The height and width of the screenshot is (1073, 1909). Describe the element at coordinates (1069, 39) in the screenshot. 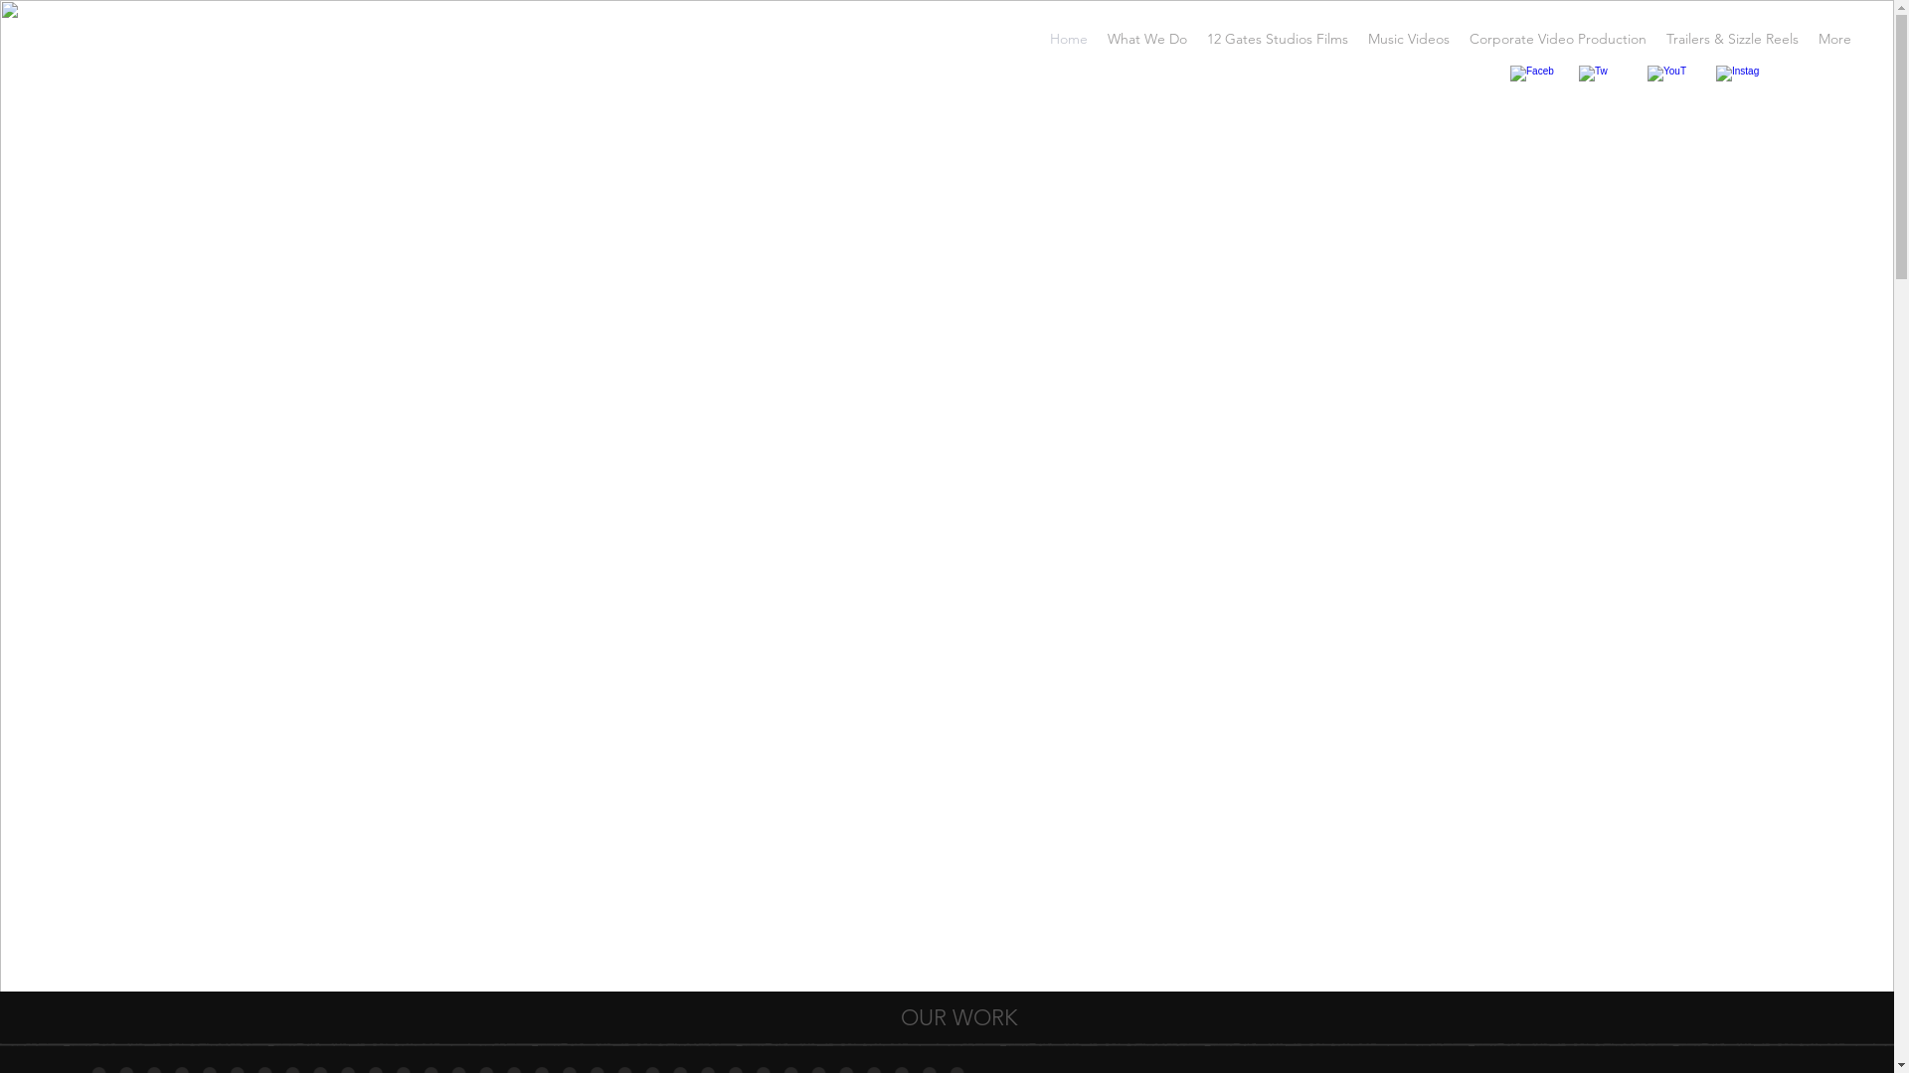

I see `Home` at that location.